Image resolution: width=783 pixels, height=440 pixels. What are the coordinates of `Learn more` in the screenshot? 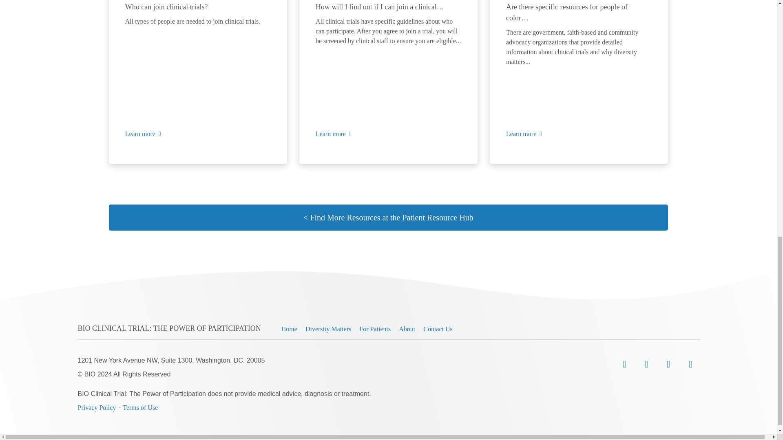 It's located at (334, 134).